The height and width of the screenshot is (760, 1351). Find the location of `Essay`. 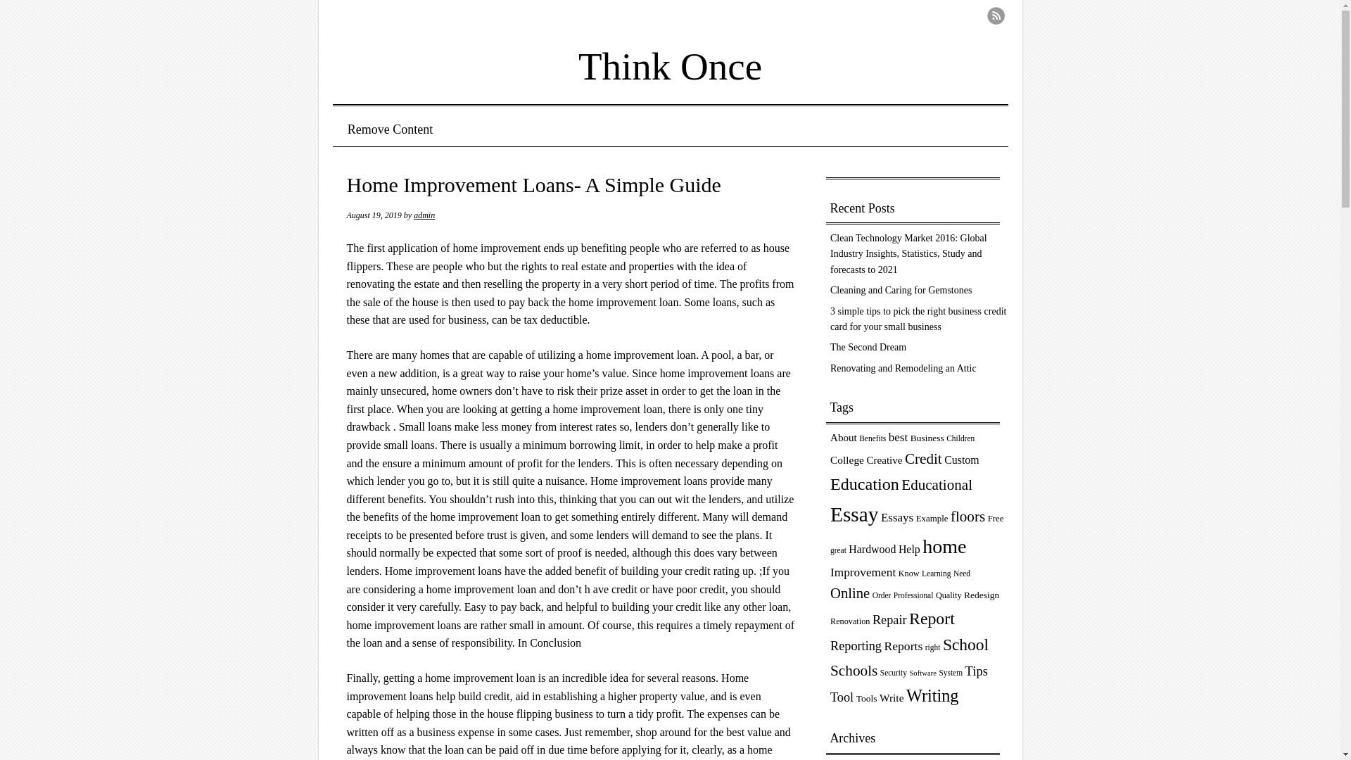

Essay is located at coordinates (854, 514).